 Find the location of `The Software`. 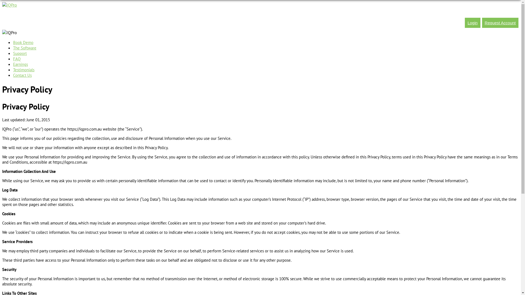

The Software is located at coordinates (25, 48).